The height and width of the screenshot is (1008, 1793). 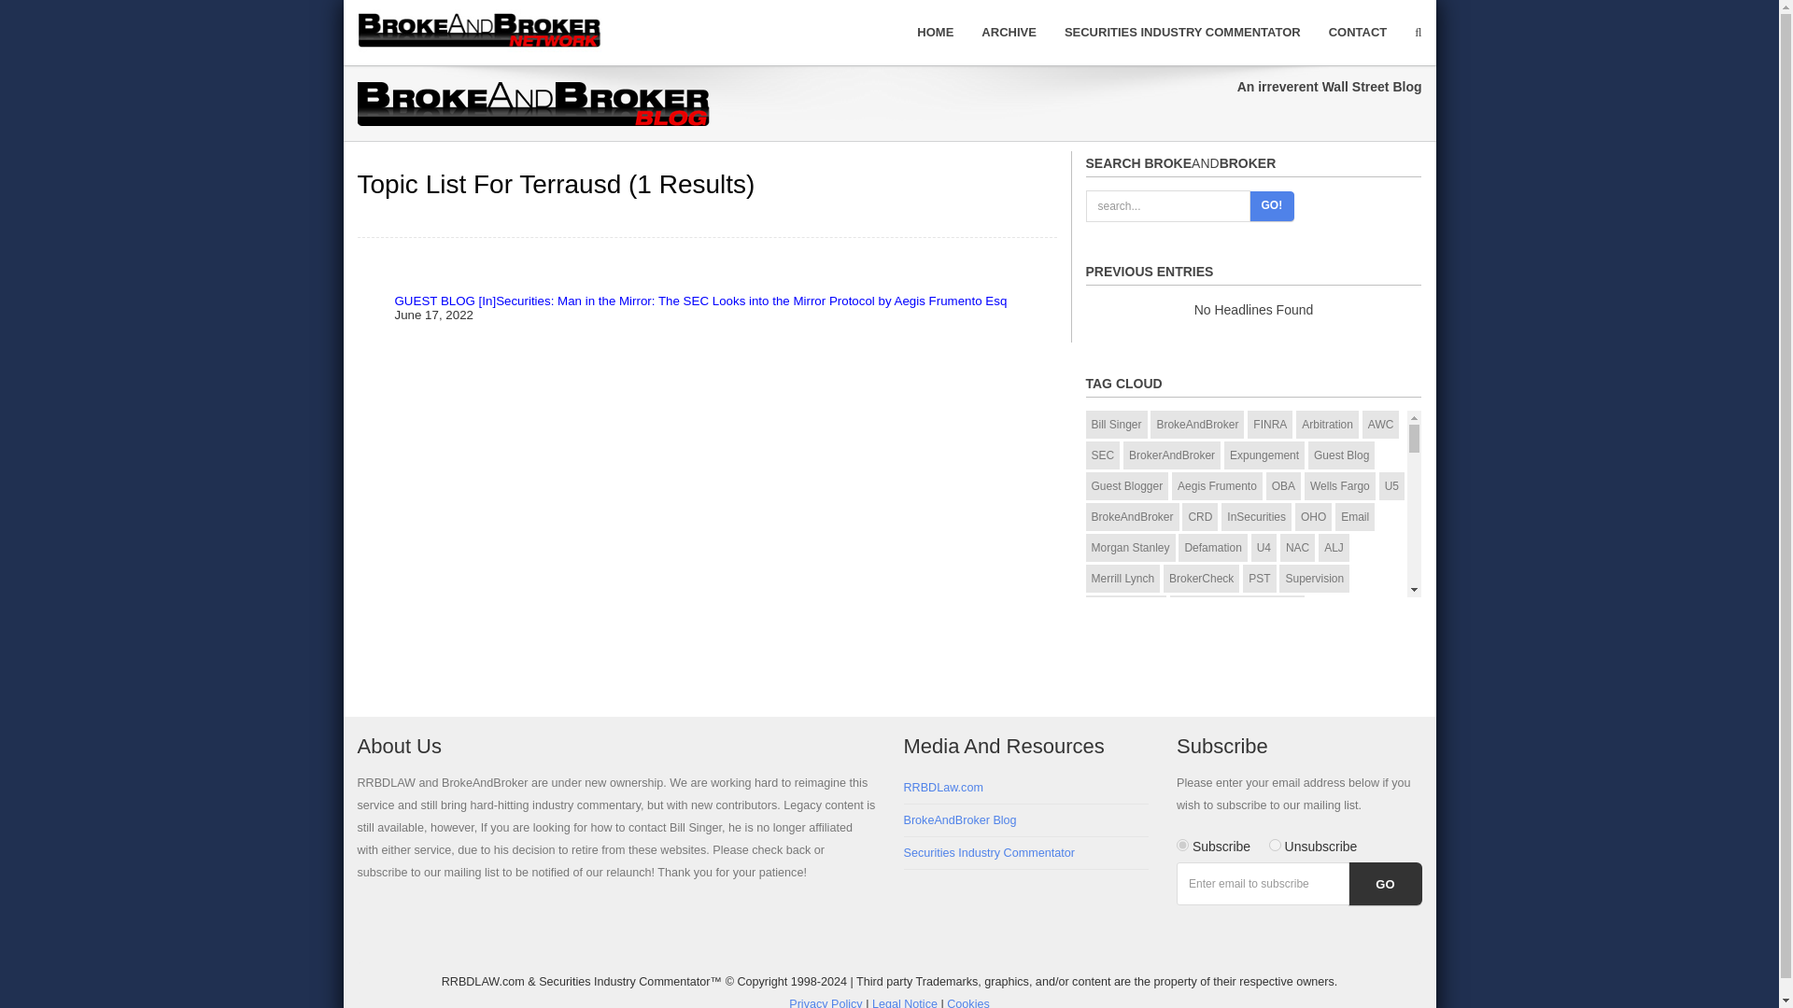 I want to click on Guest Blog, so click(x=1341, y=455).